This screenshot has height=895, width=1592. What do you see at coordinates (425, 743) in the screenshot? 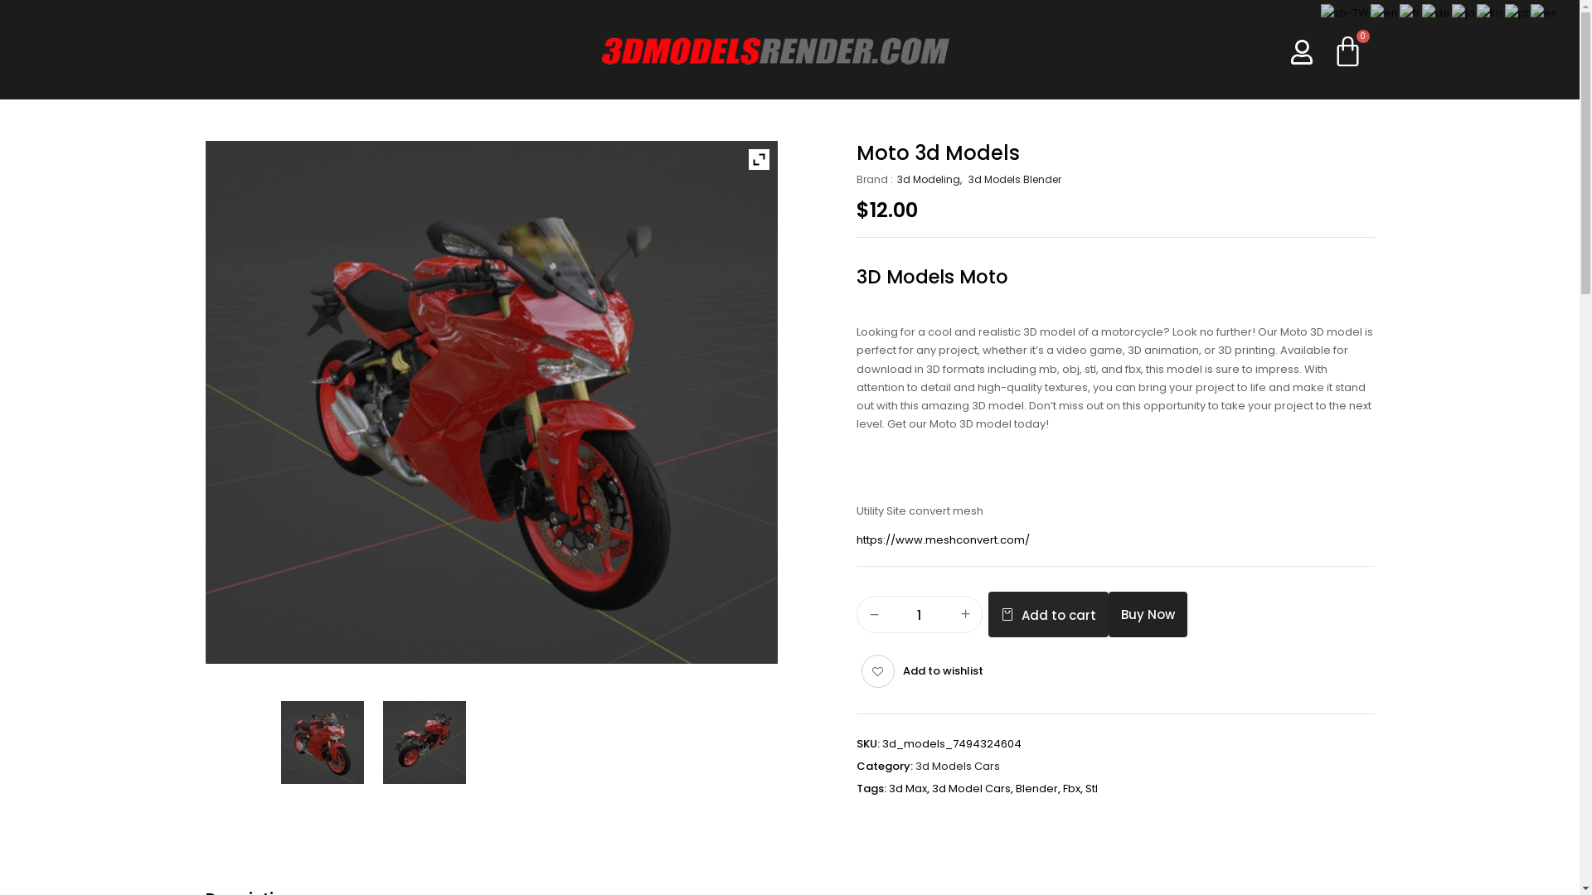
I see `Moto 3d models 3` at bounding box center [425, 743].